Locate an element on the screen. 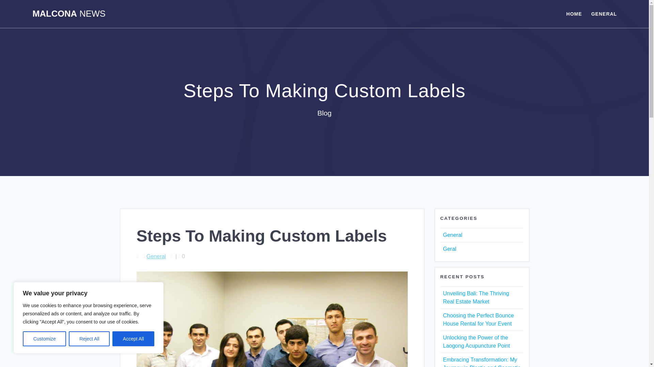 The width and height of the screenshot is (654, 367). Geral is located at coordinates (449, 249).